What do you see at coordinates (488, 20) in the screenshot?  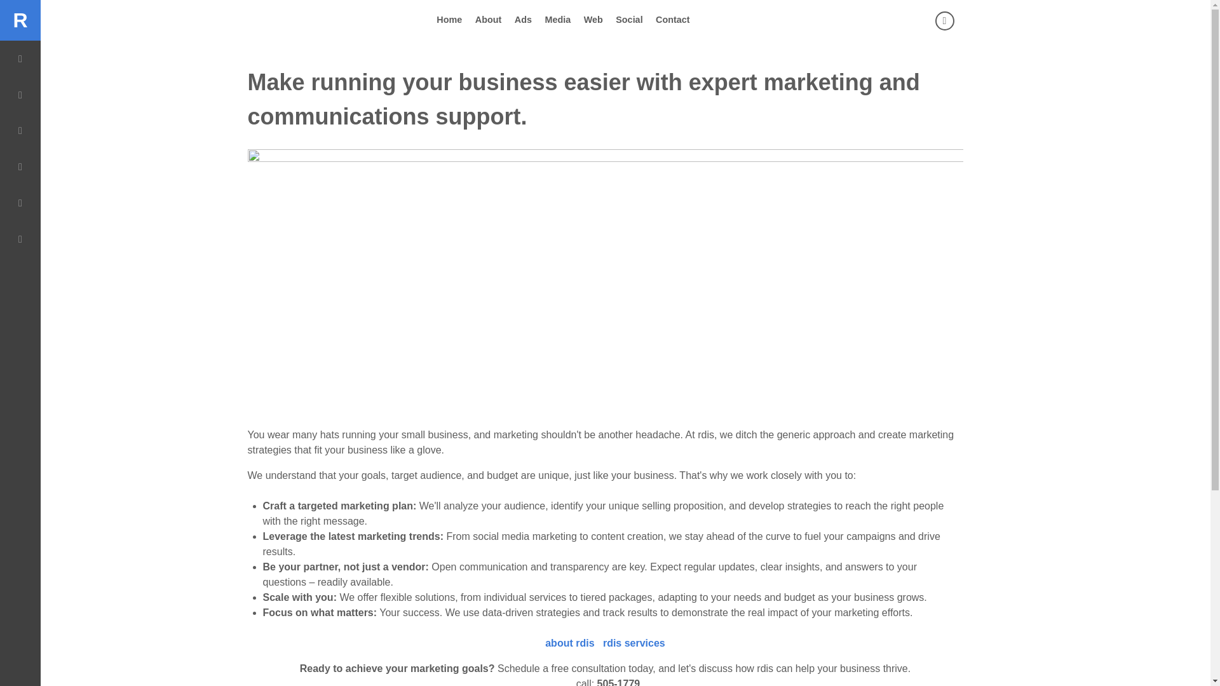 I see `About` at bounding box center [488, 20].